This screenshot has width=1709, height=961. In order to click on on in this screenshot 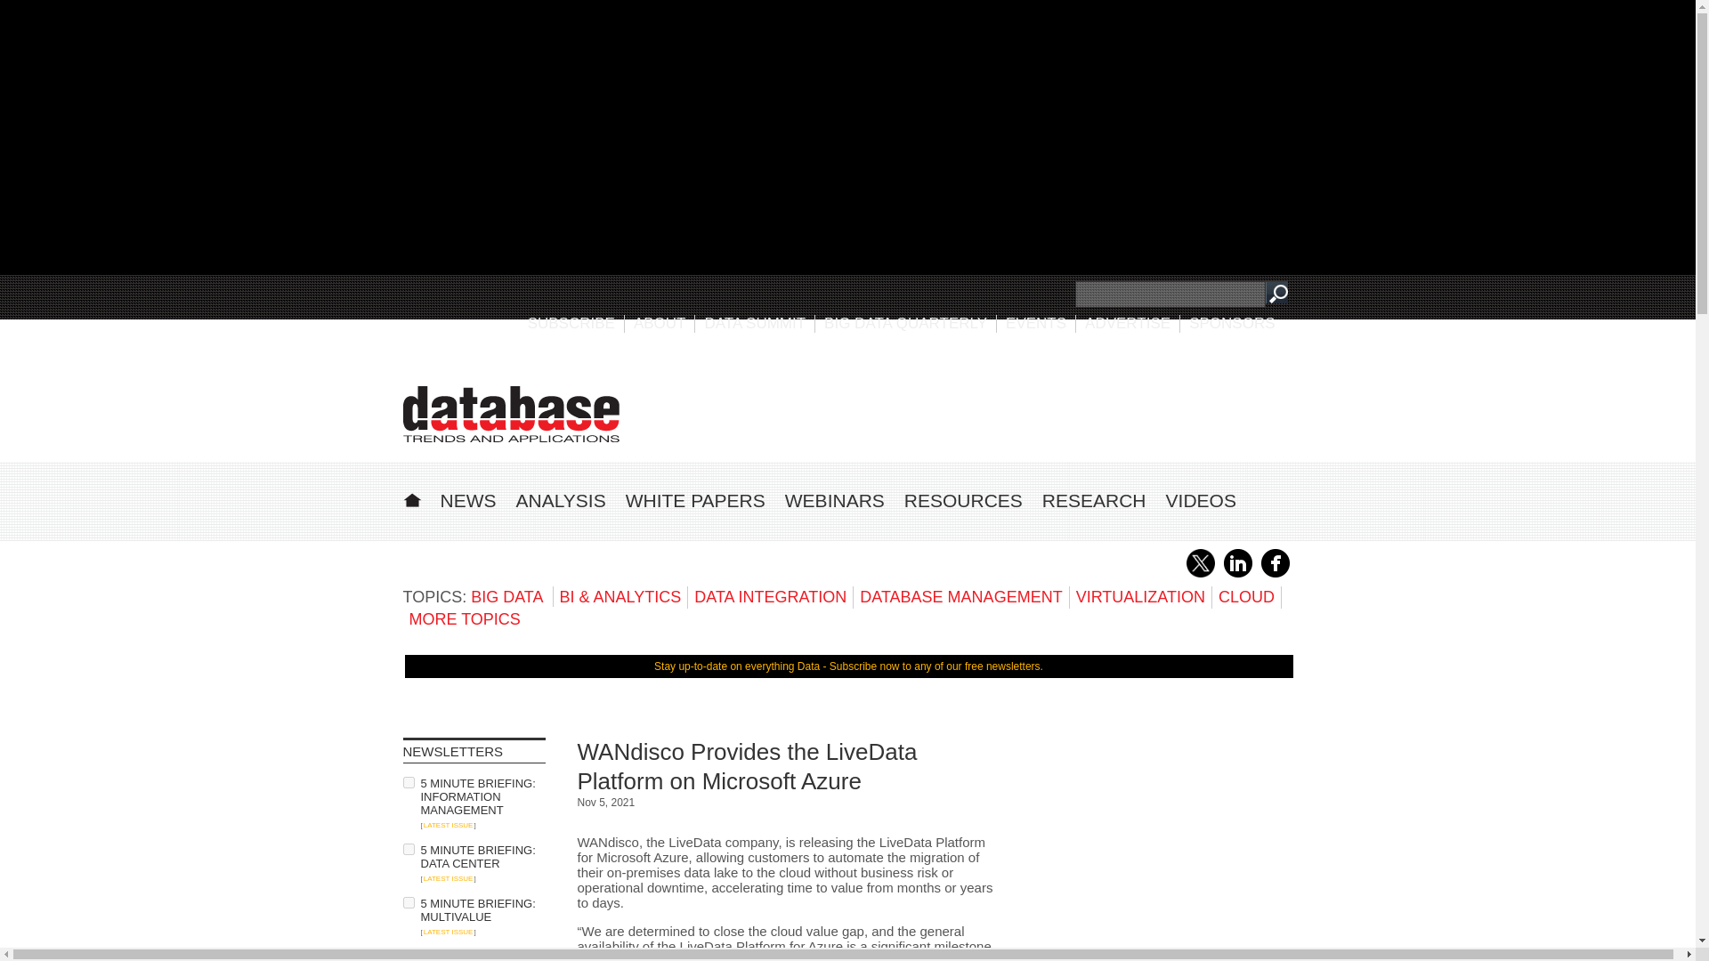, I will do `click(408, 849)`.